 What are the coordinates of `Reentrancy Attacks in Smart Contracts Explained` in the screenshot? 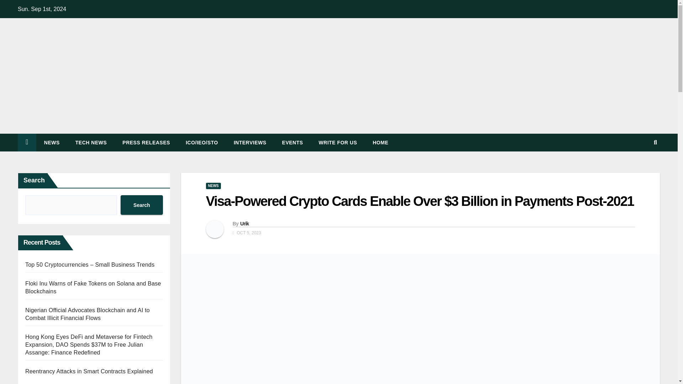 It's located at (89, 371).